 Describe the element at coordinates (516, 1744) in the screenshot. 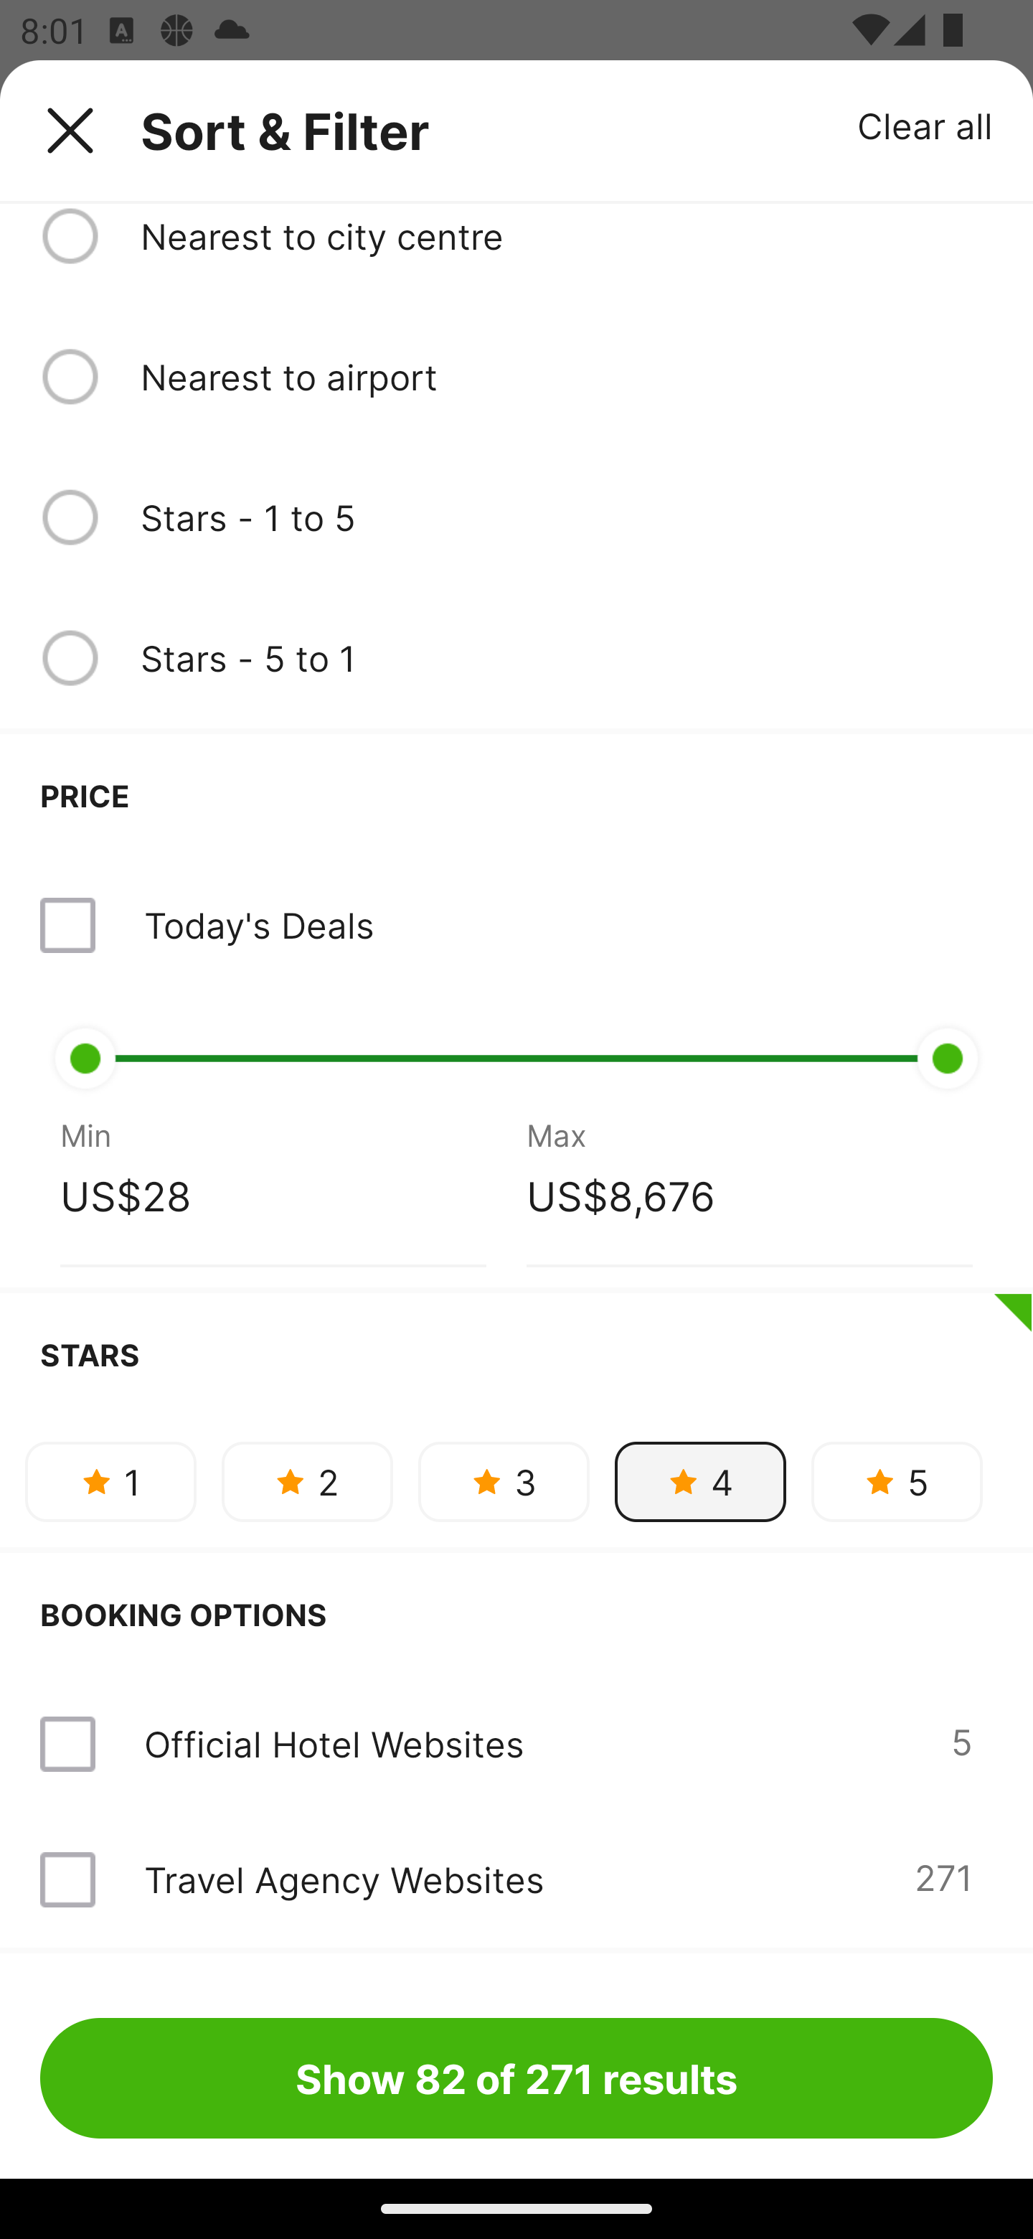

I see `Official Hotel Websites 5` at that location.